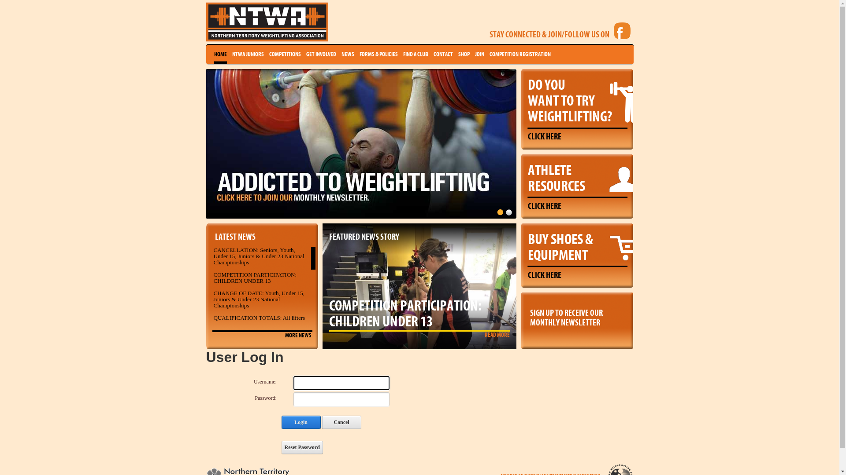 This screenshot has width=846, height=475. I want to click on READ MORE, so click(497, 335).